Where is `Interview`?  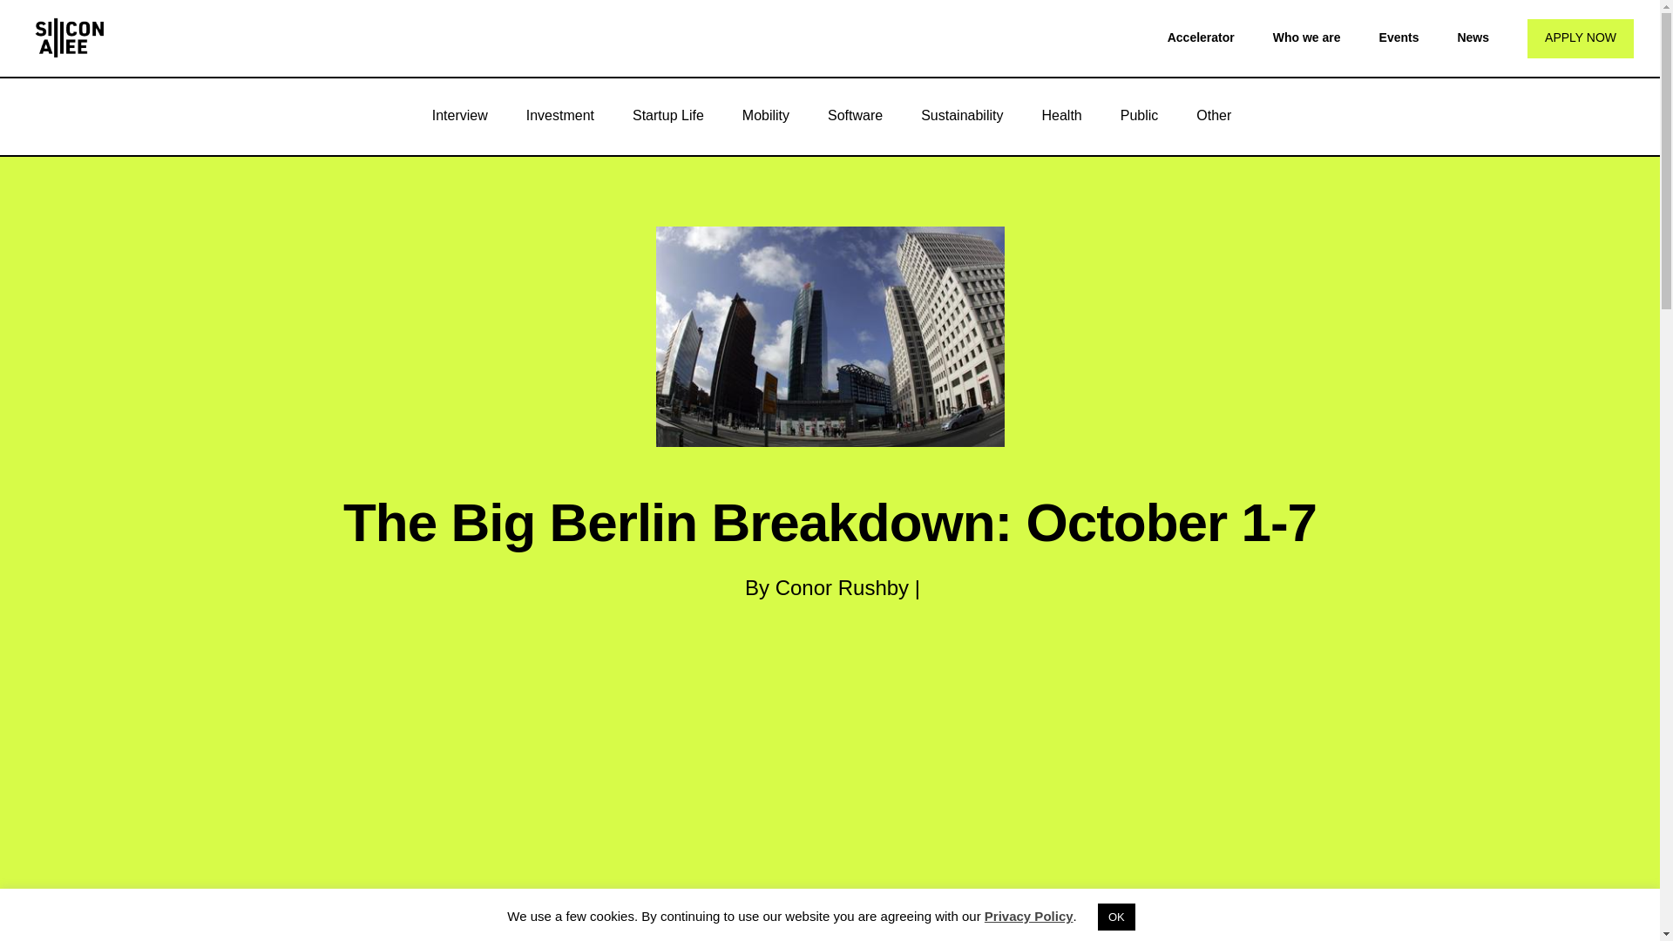 Interview is located at coordinates (460, 115).